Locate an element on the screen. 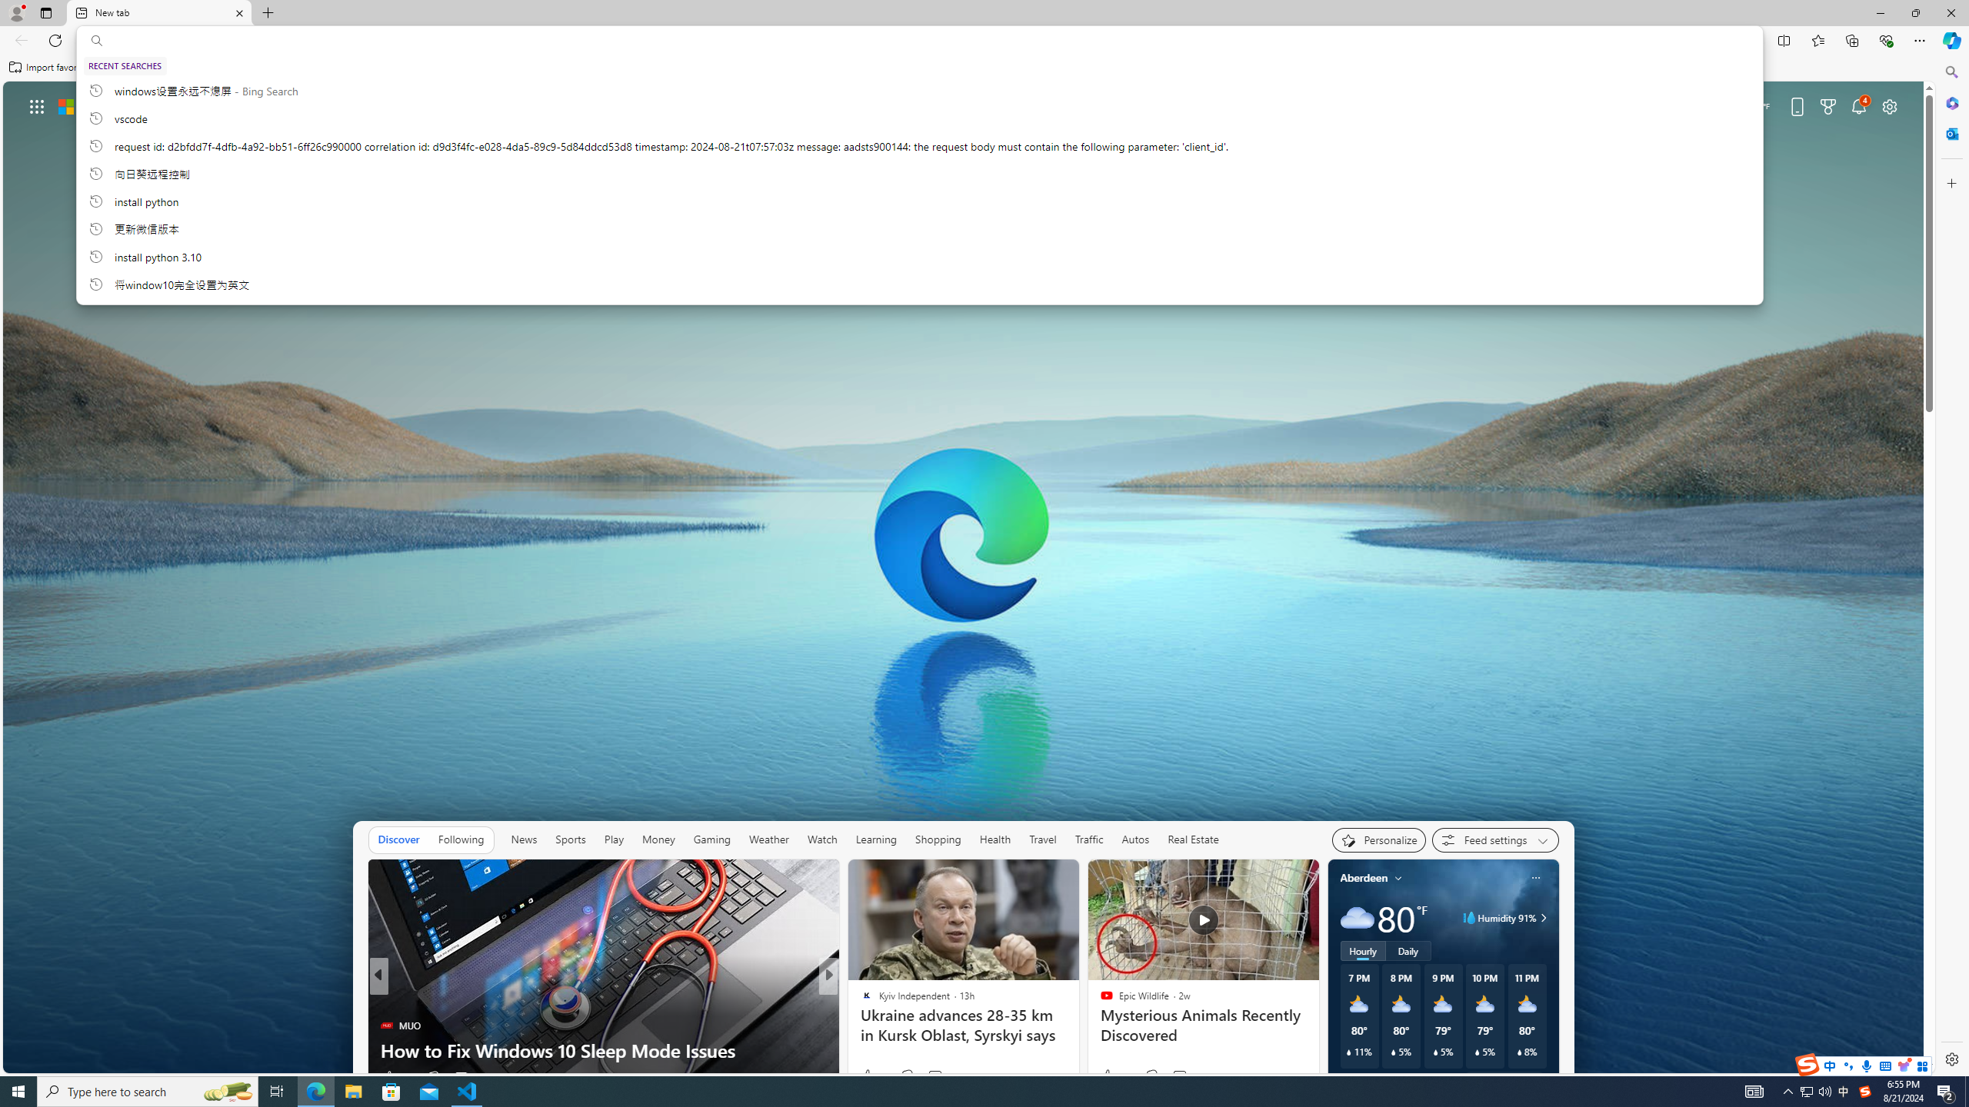 The height and width of the screenshot is (1107, 1969). Enter your search term is located at coordinates (966, 210).